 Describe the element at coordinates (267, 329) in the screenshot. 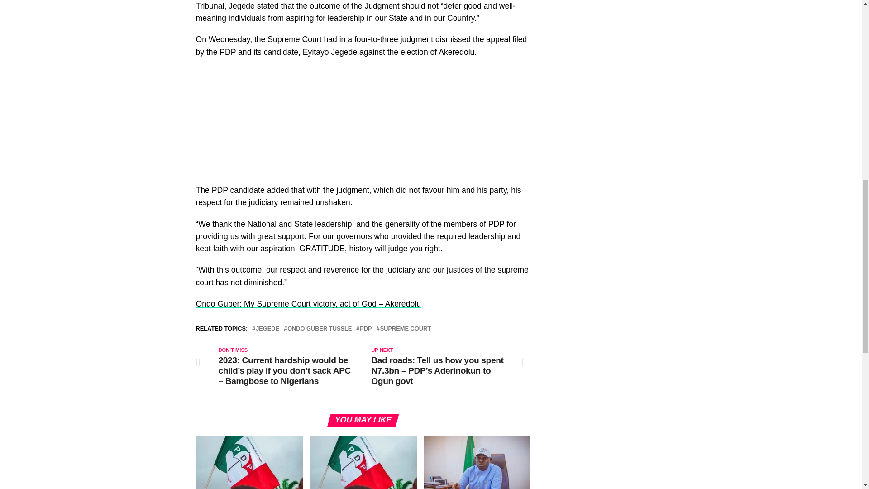

I see `JEGEDE` at that location.